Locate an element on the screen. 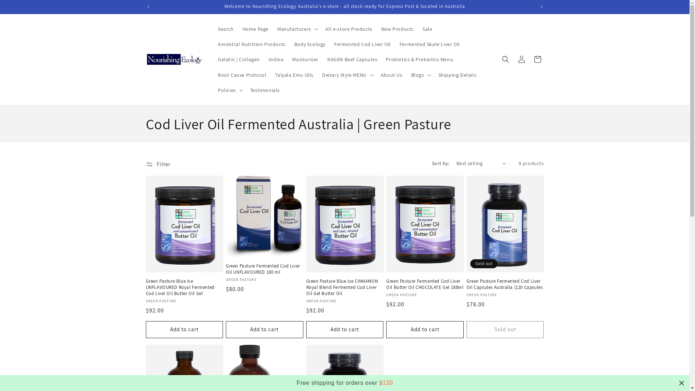 The image size is (695, 391). Moisturiser is located at coordinates (306, 59).